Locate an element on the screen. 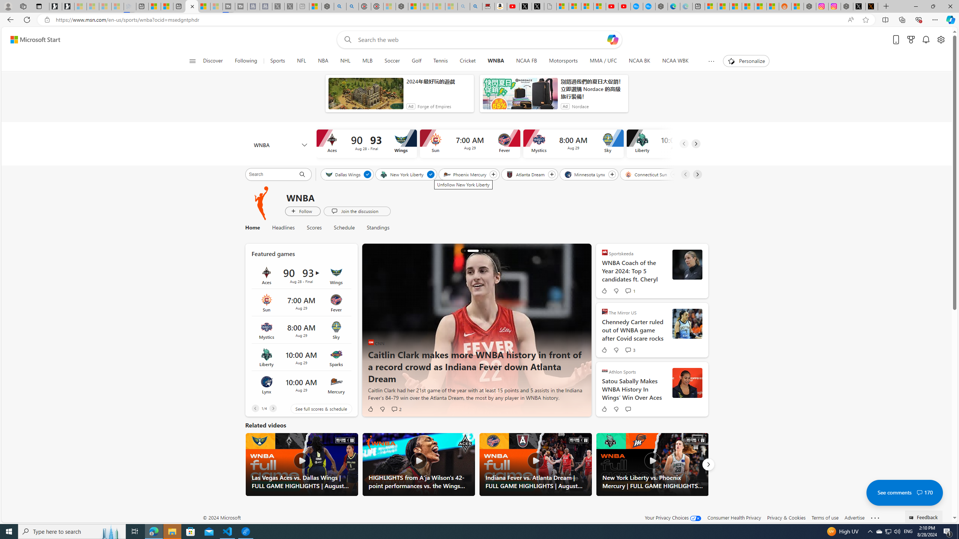 This screenshot has width=959, height=539. Golf is located at coordinates (417, 61).